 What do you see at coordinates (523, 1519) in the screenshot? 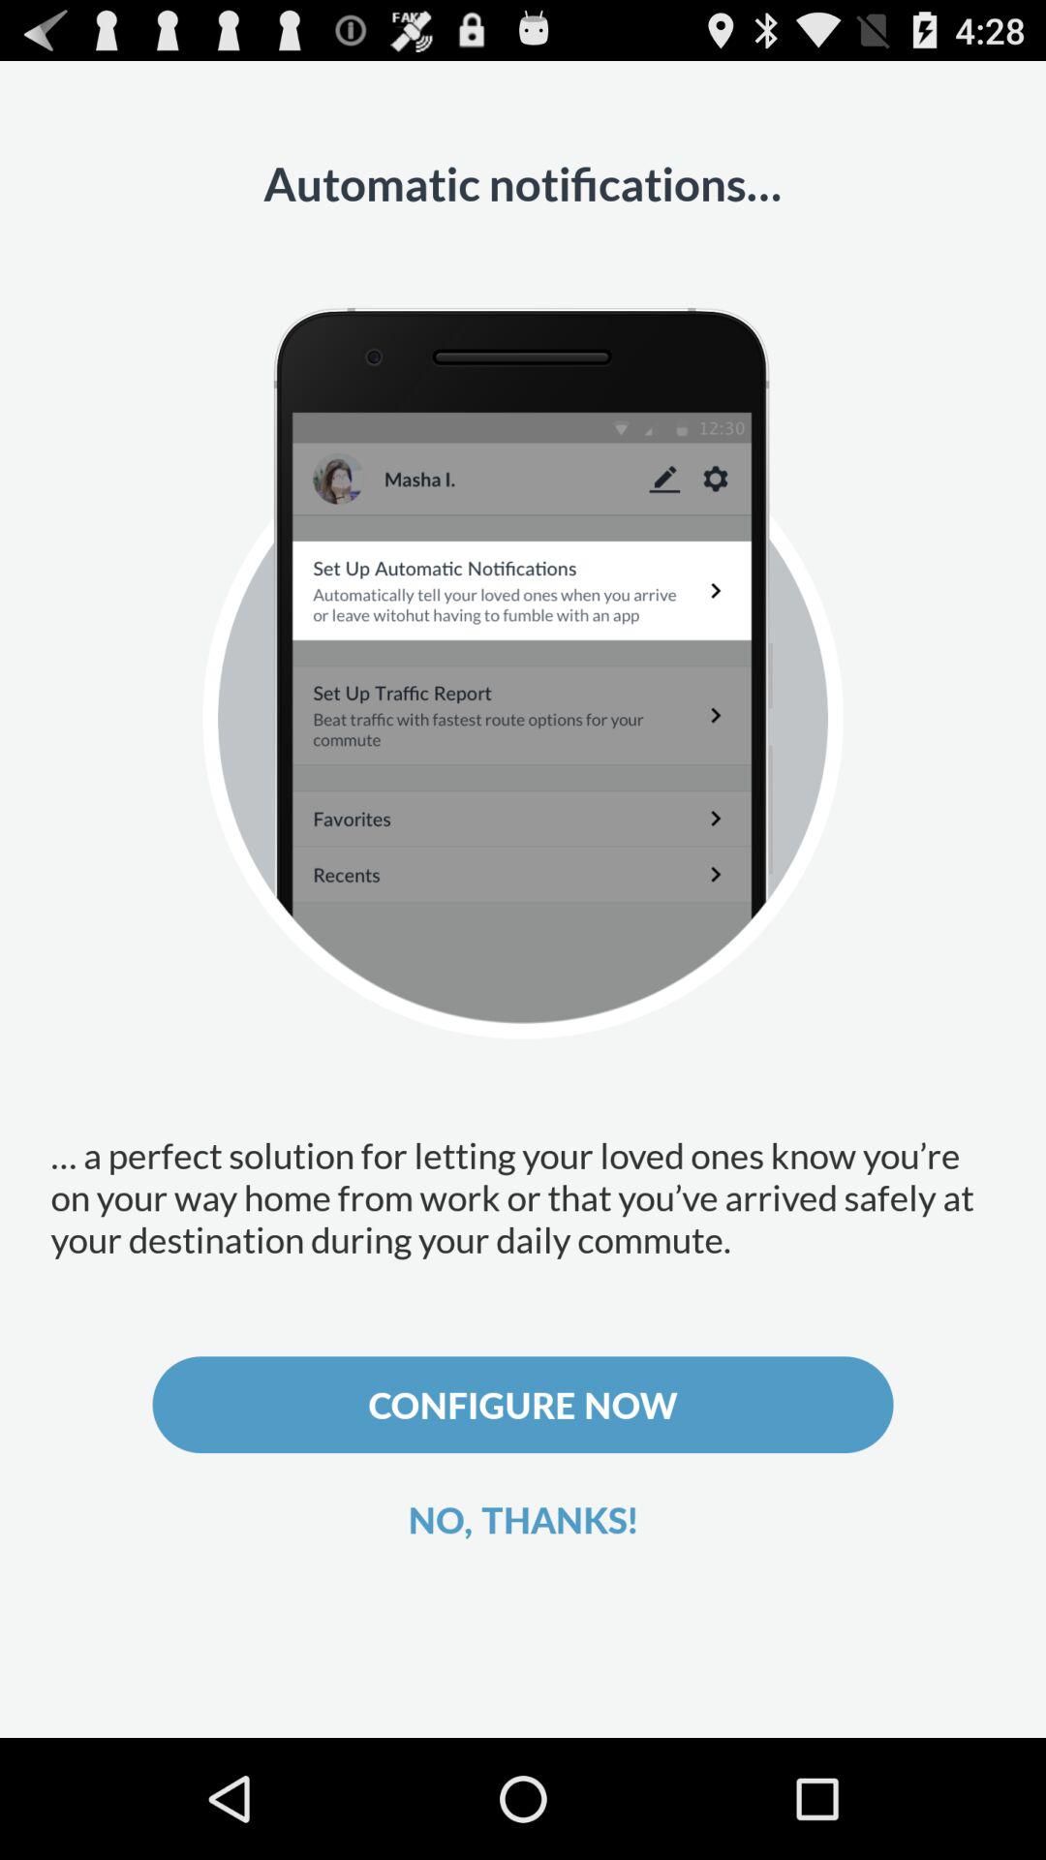
I see `open icon below configure now` at bounding box center [523, 1519].